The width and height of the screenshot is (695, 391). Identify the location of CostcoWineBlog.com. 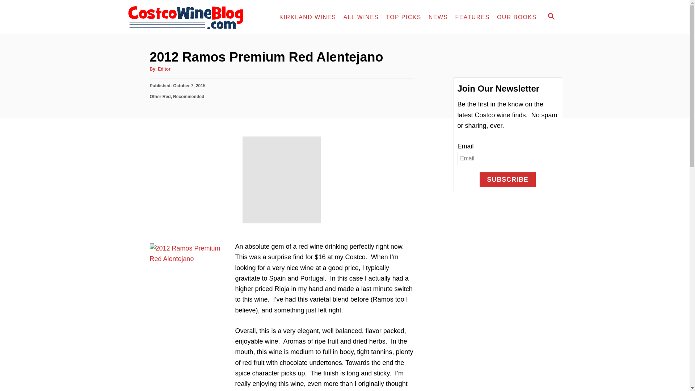
(191, 17).